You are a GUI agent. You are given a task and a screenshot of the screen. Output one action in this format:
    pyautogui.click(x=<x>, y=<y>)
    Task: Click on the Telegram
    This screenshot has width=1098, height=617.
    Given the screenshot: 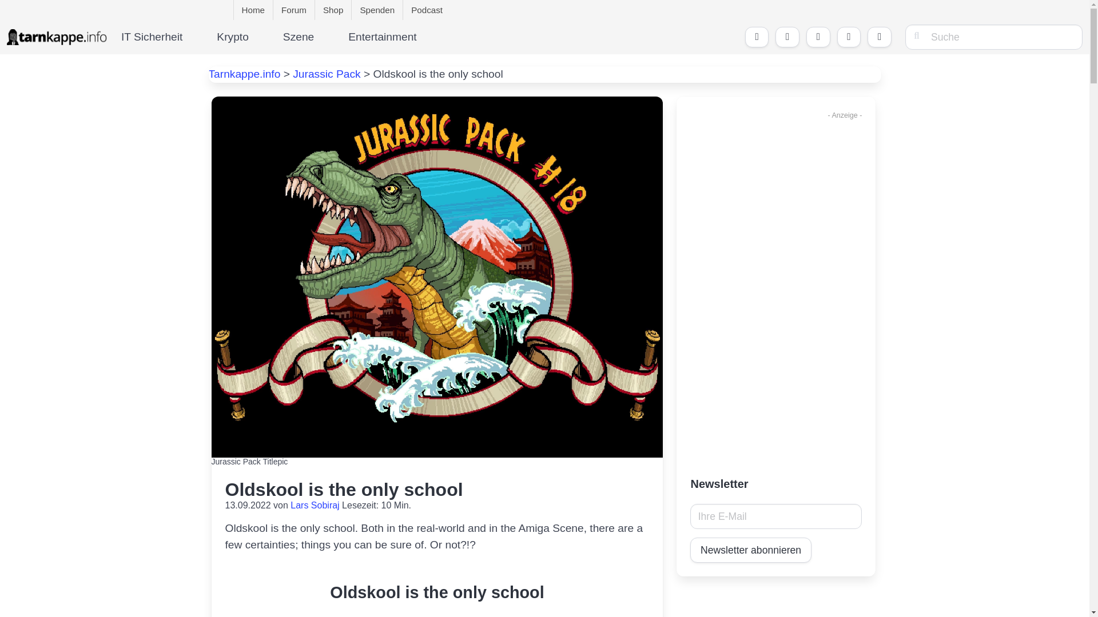 What is the action you would take?
    pyautogui.click(x=787, y=37)
    